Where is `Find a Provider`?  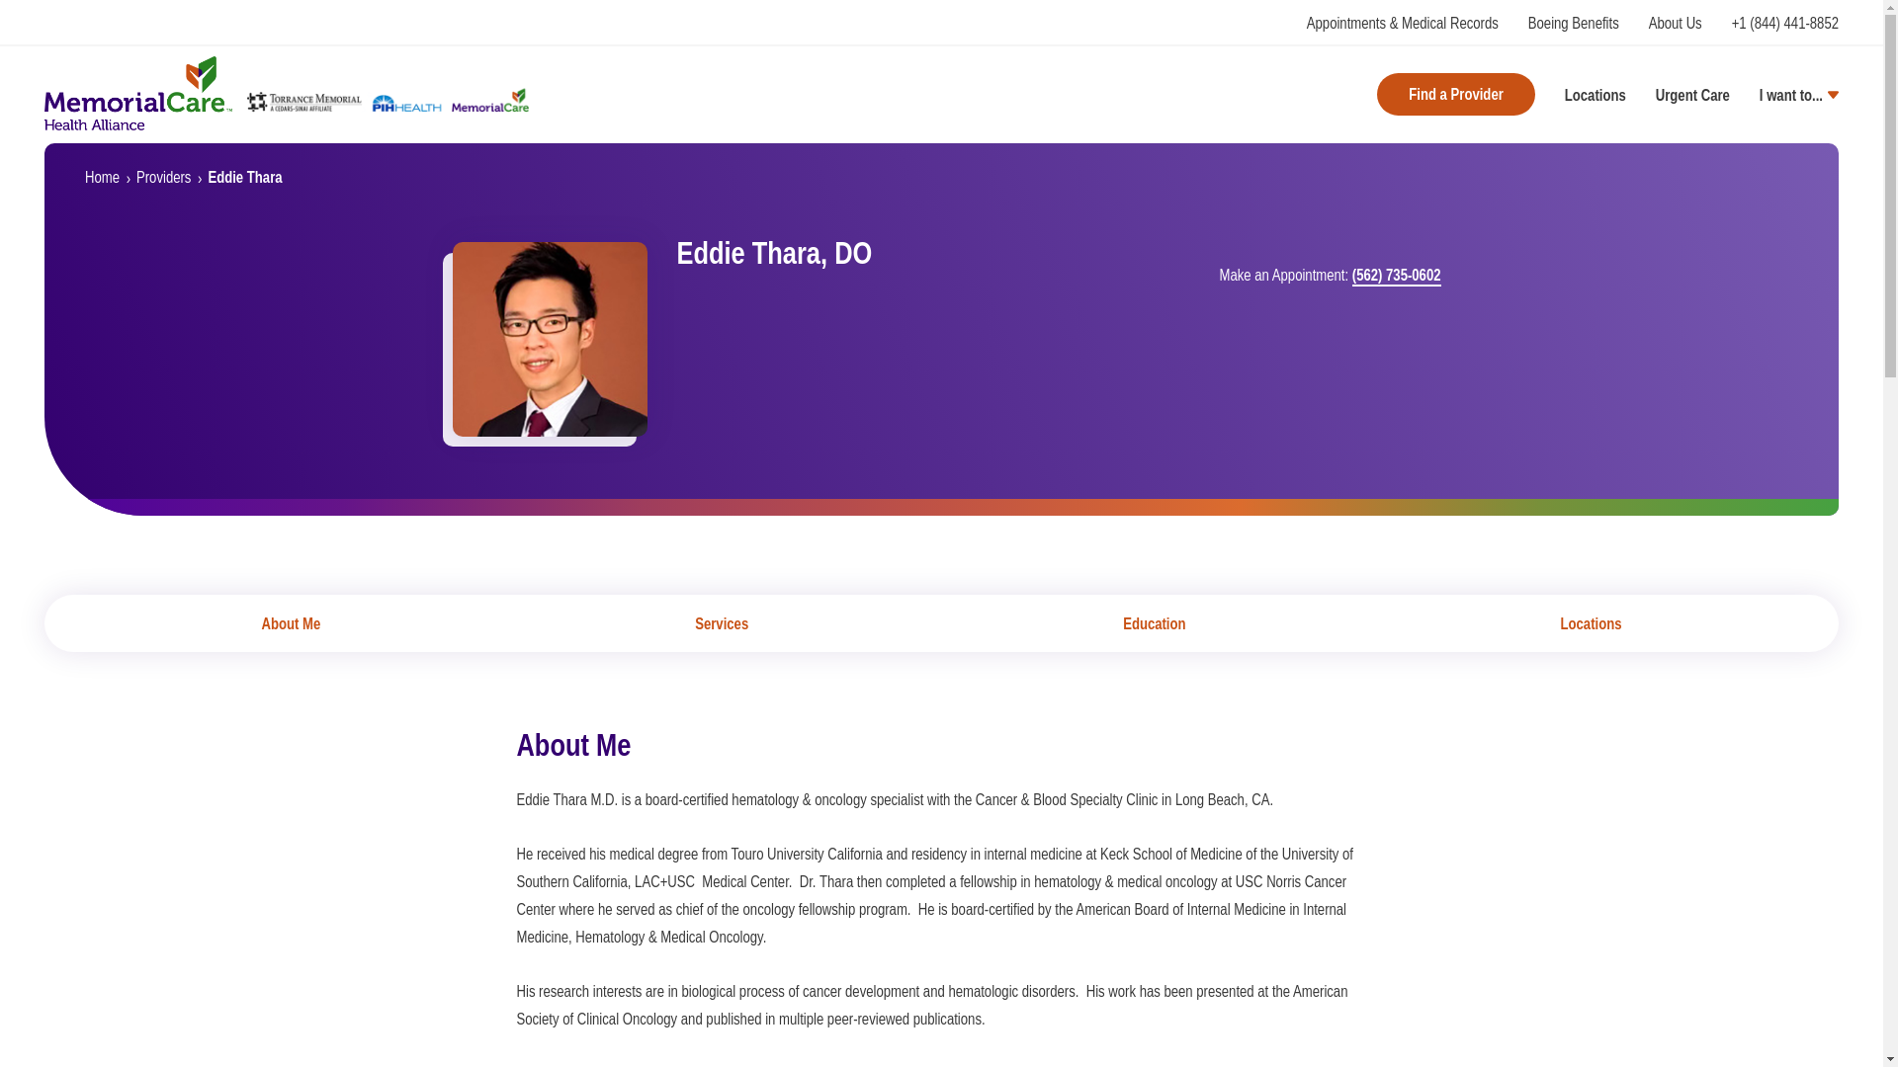
Find a Provider is located at coordinates (1456, 95).